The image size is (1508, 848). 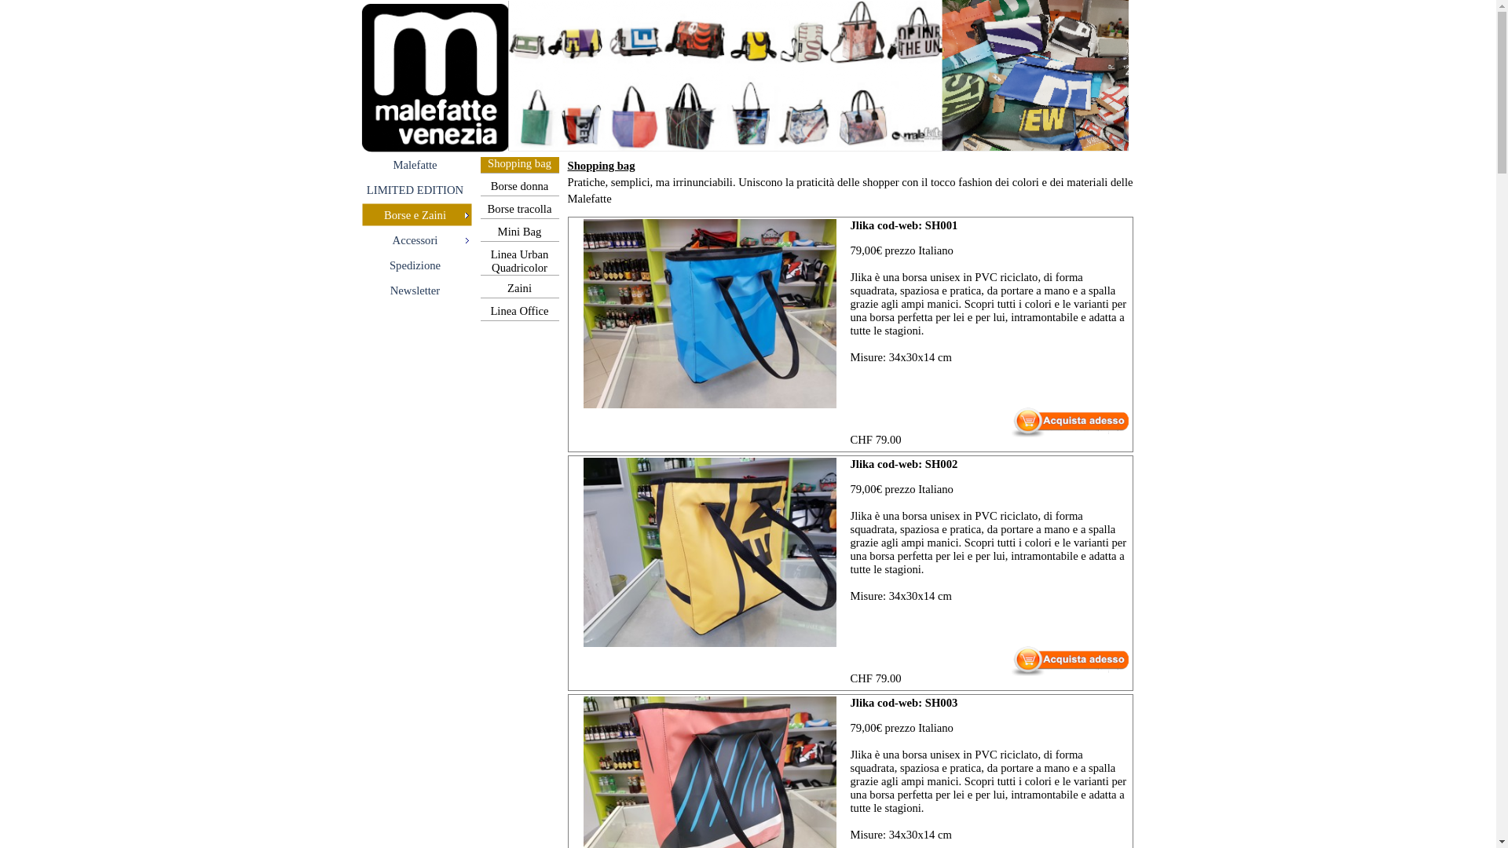 What do you see at coordinates (1052, 667) in the screenshot?
I see `Aggiungi` at bounding box center [1052, 667].